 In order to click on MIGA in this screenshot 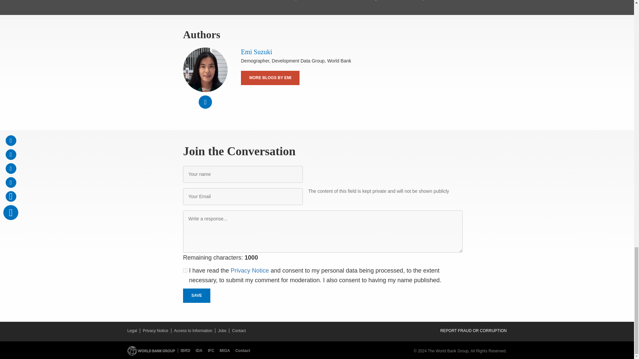, I will do `click(226, 350)`.